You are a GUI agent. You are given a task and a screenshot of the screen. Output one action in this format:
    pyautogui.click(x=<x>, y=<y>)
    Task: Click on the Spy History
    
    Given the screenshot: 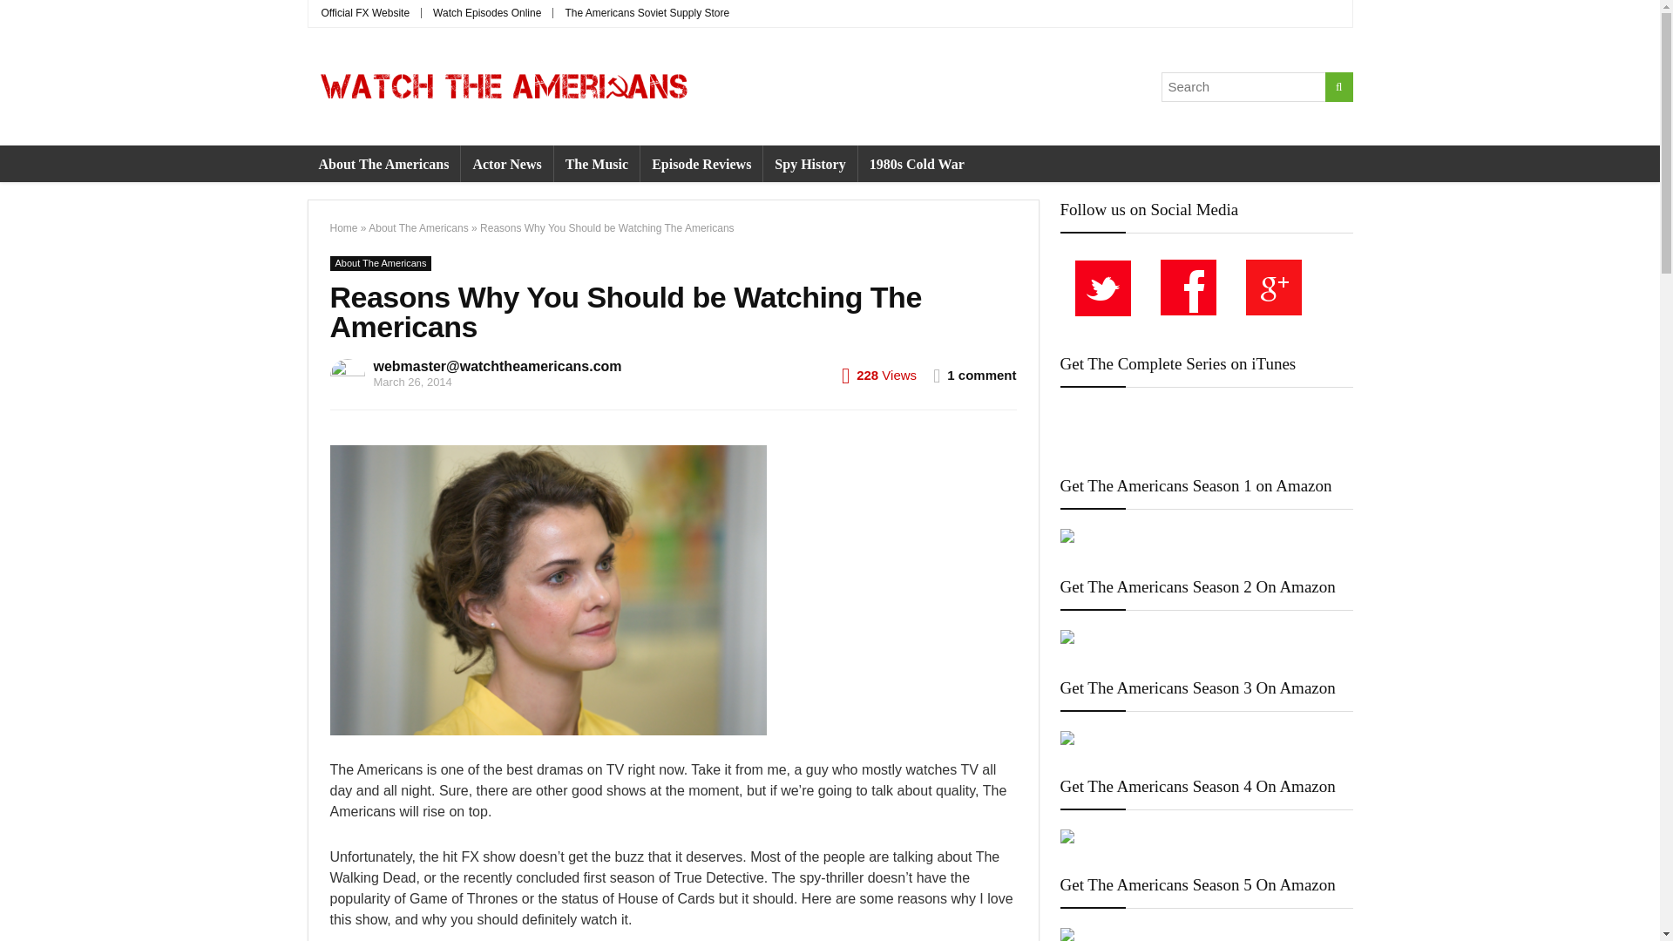 What is the action you would take?
    pyautogui.click(x=809, y=164)
    